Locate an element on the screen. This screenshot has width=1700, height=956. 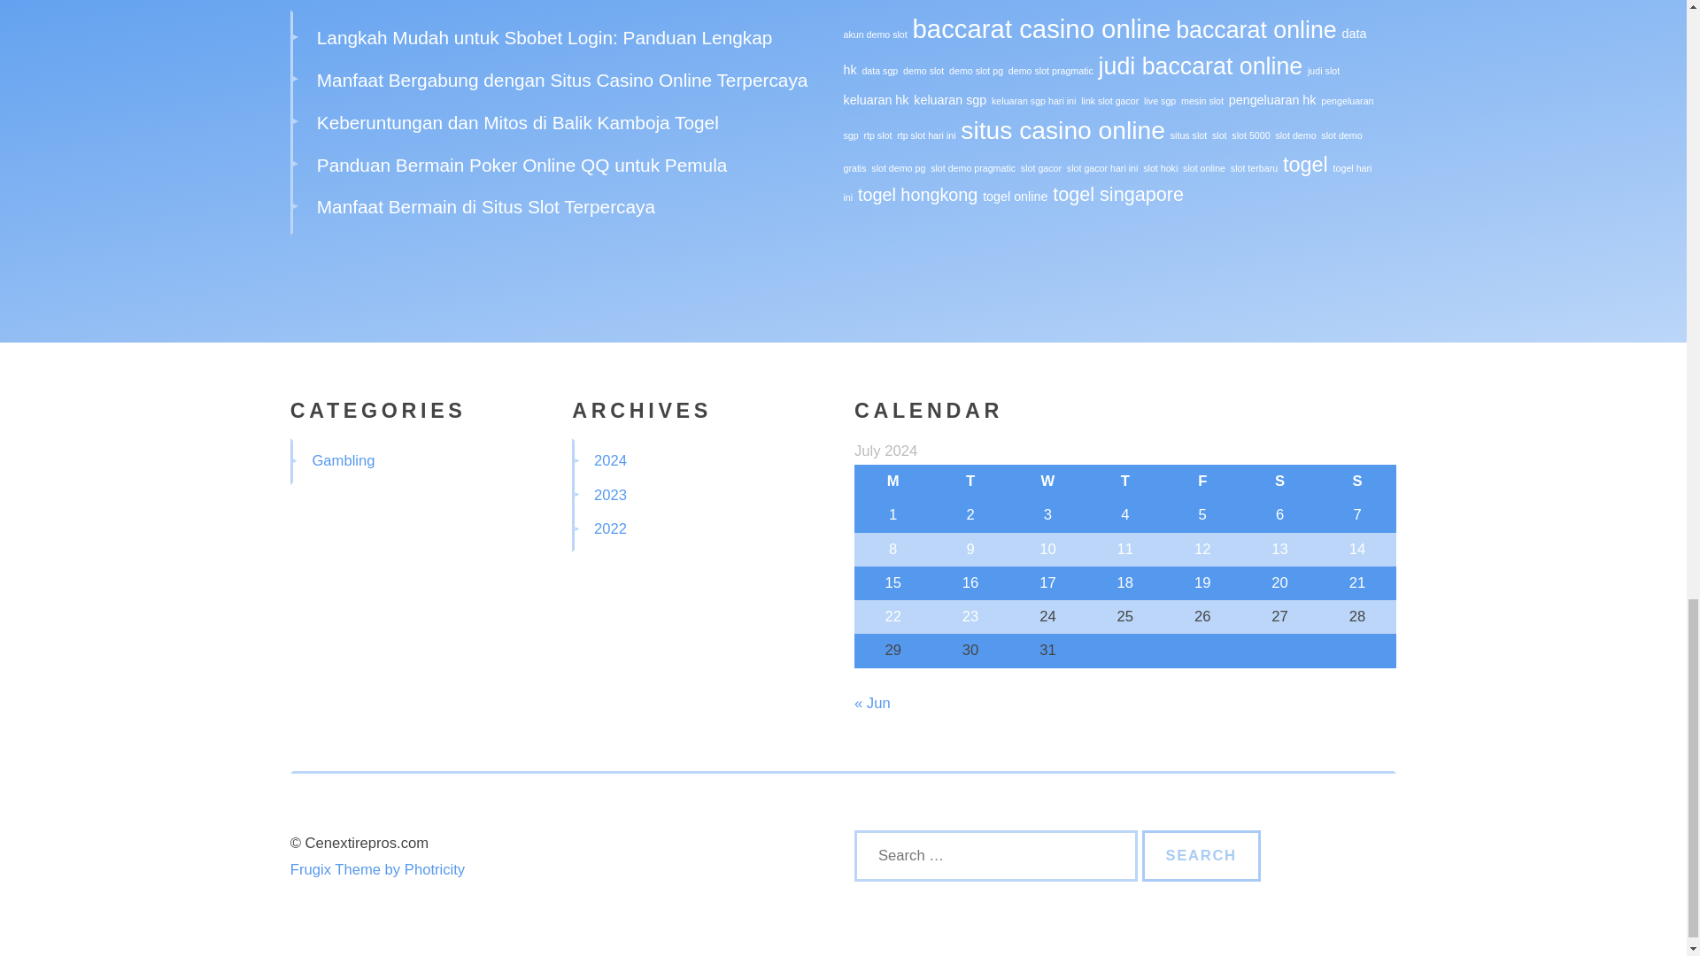
keluaran hk is located at coordinates (875, 99).